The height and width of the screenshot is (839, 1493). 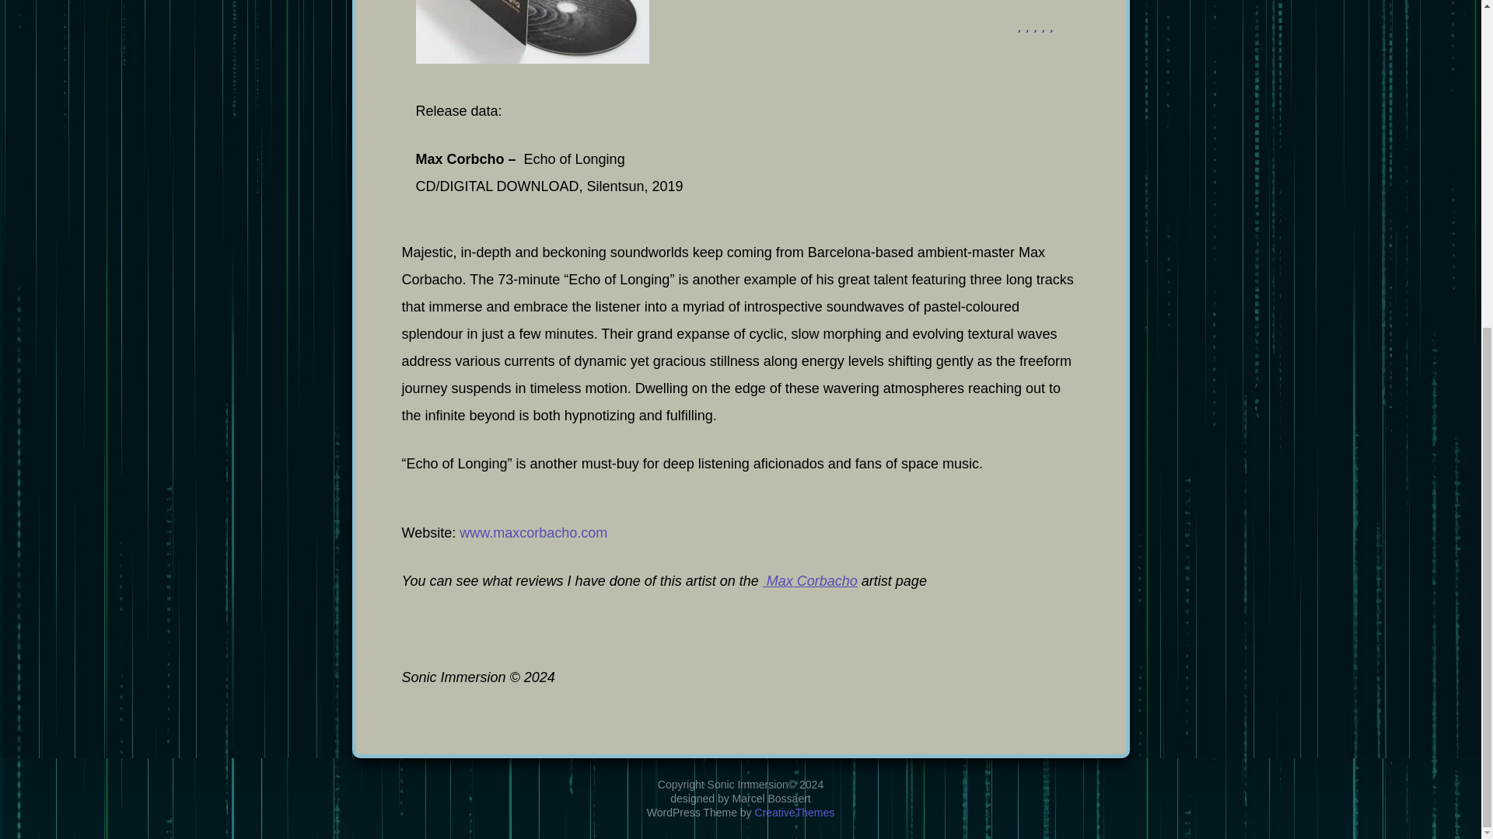 What do you see at coordinates (795, 282) in the screenshot?
I see `CreativeThemes` at bounding box center [795, 282].